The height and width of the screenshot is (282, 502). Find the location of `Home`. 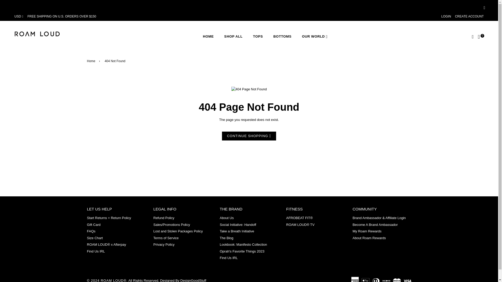

Home is located at coordinates (92, 61).